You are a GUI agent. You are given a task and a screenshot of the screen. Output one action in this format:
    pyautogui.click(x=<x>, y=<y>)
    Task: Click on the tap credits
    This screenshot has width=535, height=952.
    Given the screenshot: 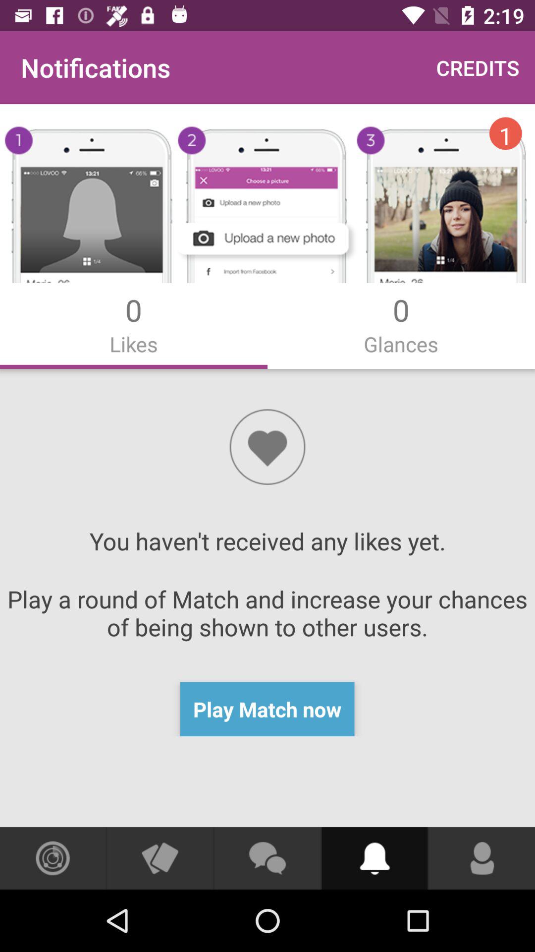 What is the action you would take?
    pyautogui.click(x=478, y=67)
    